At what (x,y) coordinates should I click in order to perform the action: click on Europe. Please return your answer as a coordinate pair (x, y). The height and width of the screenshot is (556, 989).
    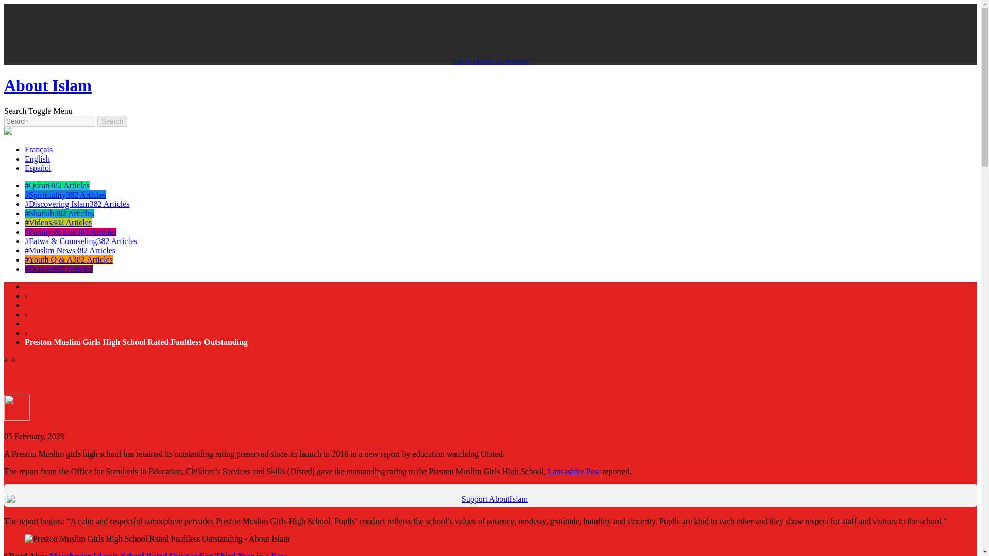
    Looking at the image, I should click on (37, 323).